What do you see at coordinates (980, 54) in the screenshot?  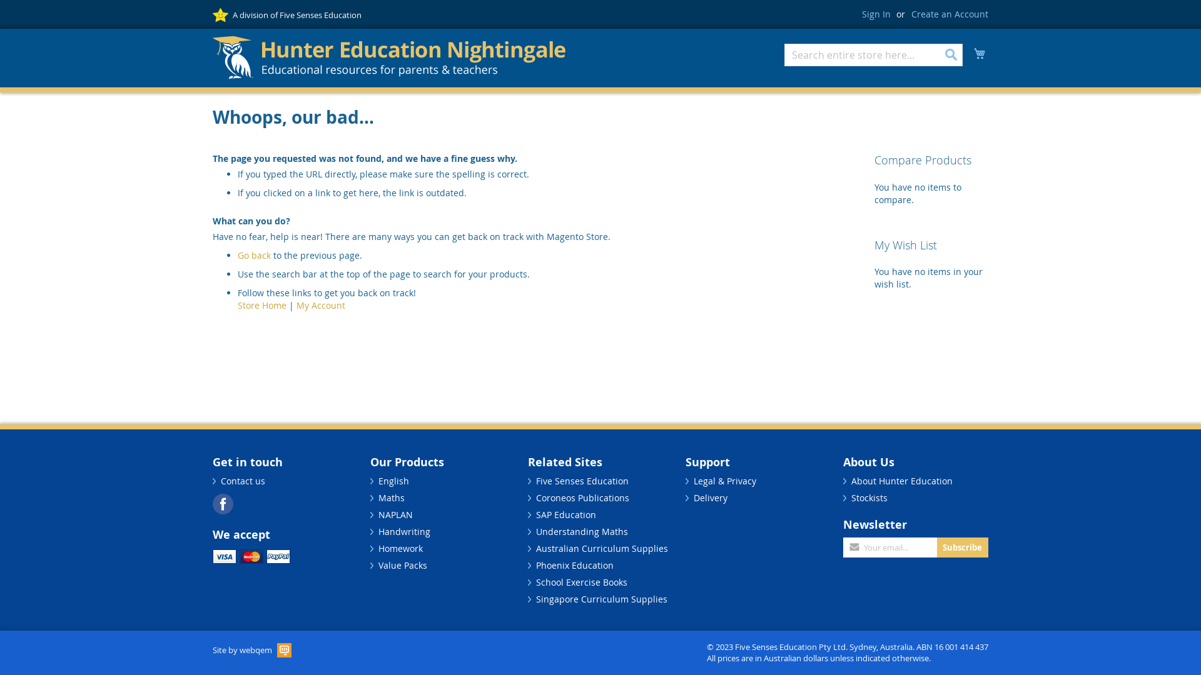 I see `My Cart` at bounding box center [980, 54].